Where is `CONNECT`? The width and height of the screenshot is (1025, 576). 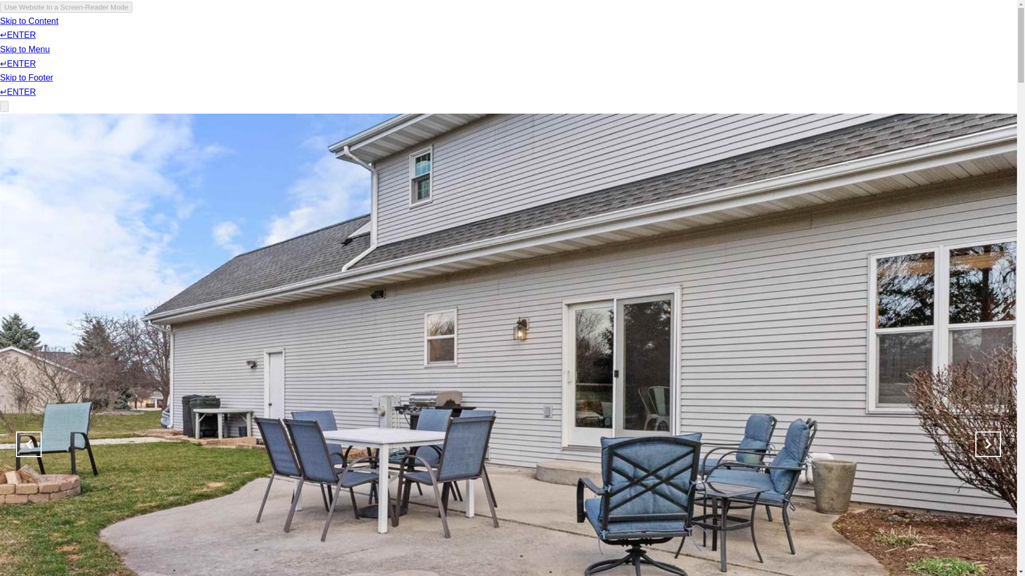 CONNECT is located at coordinates (822, 27).